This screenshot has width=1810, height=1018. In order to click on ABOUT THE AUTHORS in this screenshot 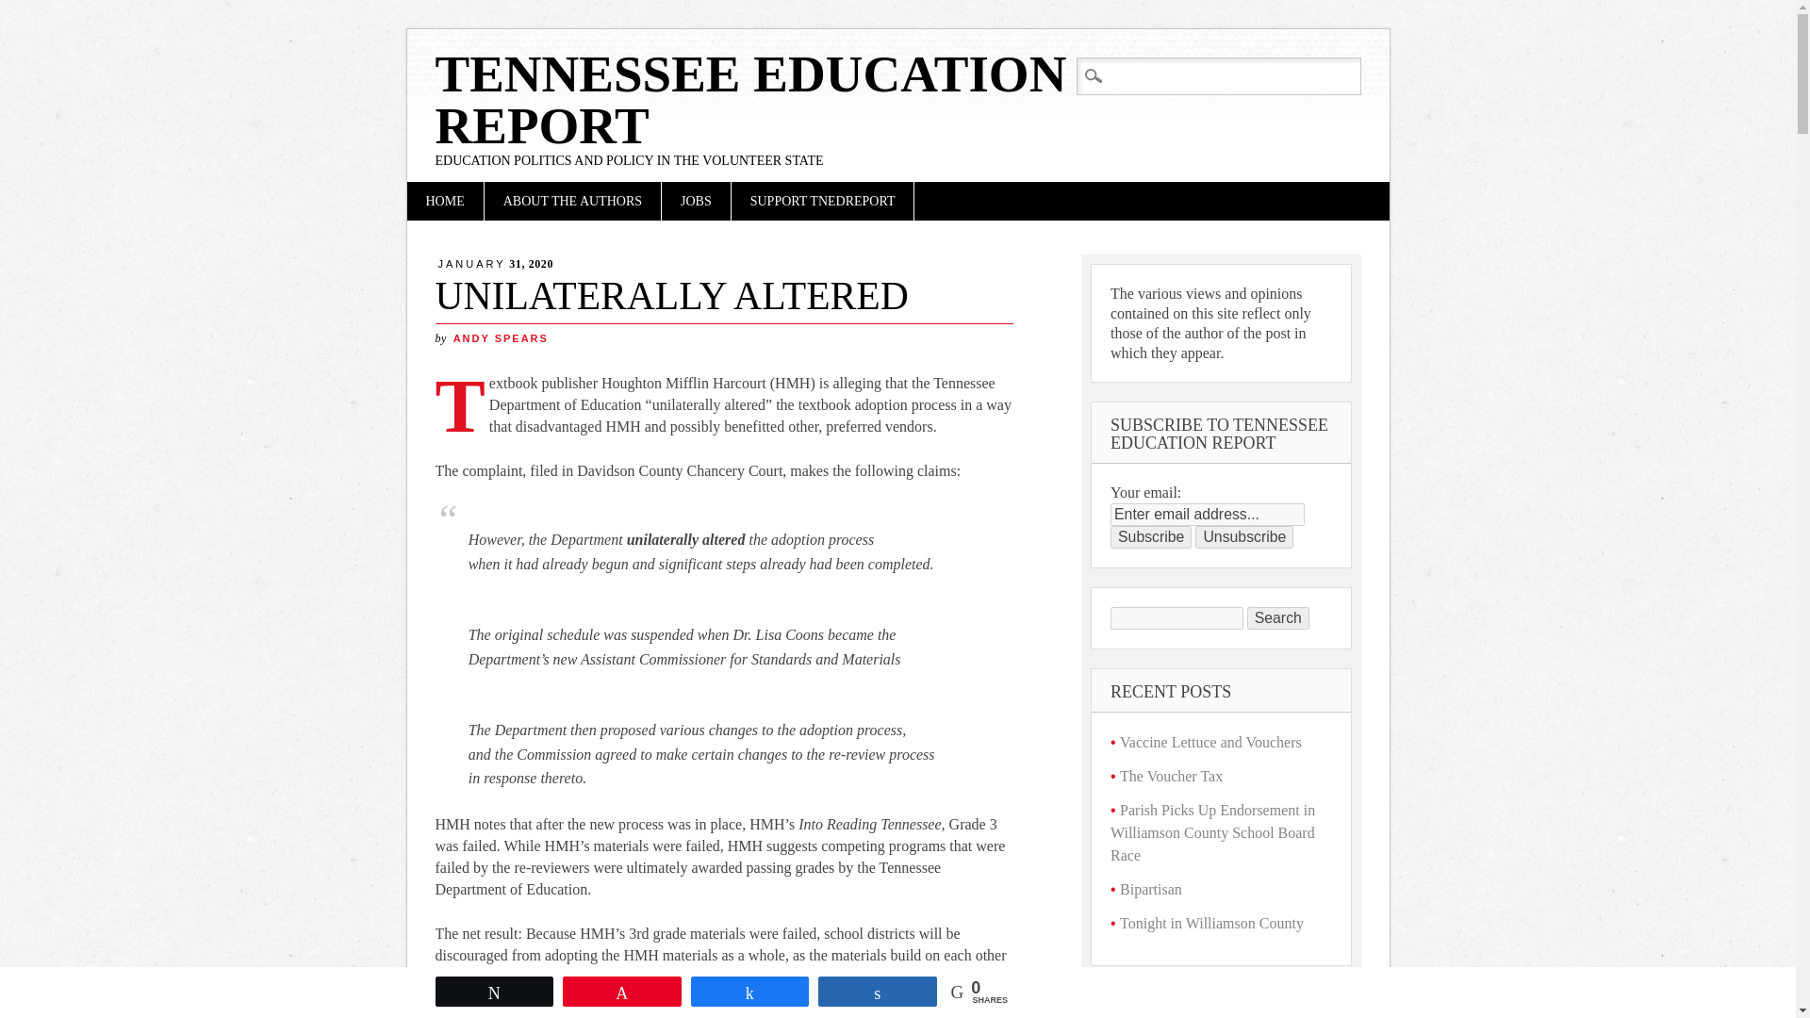, I will do `click(572, 202)`.